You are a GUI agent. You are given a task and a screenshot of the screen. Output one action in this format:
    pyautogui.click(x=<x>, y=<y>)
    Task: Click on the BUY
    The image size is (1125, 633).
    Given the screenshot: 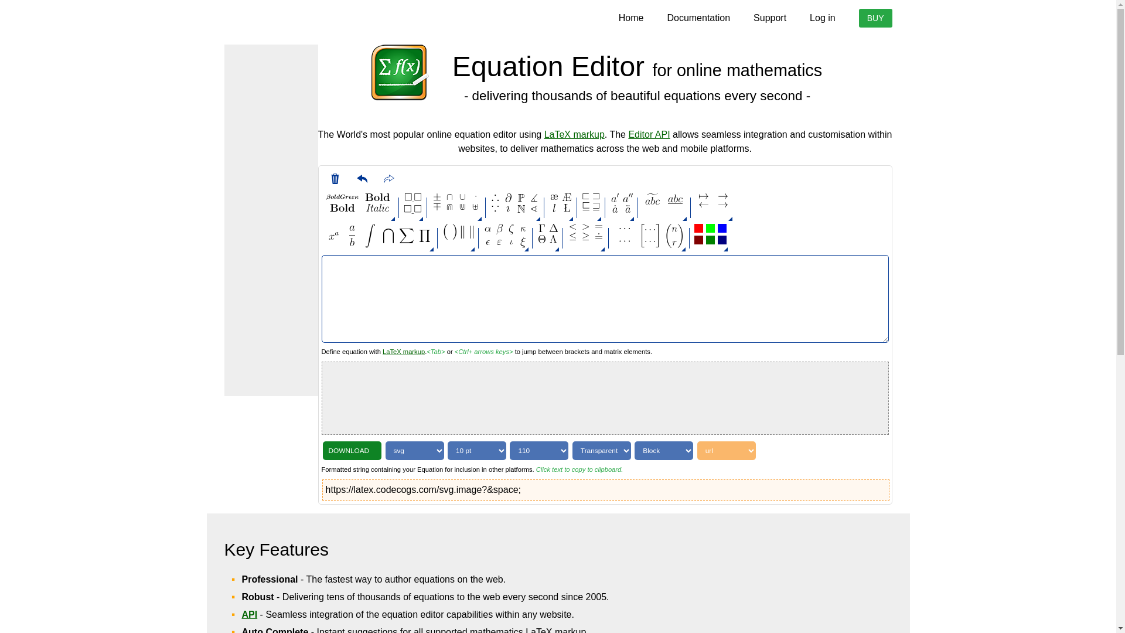 What is the action you would take?
    pyautogui.click(x=875, y=18)
    